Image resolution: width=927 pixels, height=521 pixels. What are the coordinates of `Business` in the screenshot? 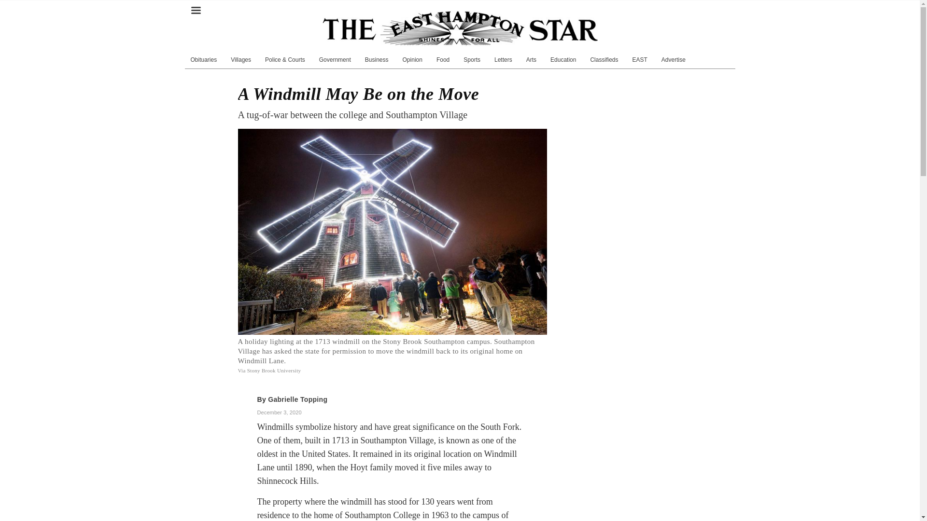 It's located at (377, 59).